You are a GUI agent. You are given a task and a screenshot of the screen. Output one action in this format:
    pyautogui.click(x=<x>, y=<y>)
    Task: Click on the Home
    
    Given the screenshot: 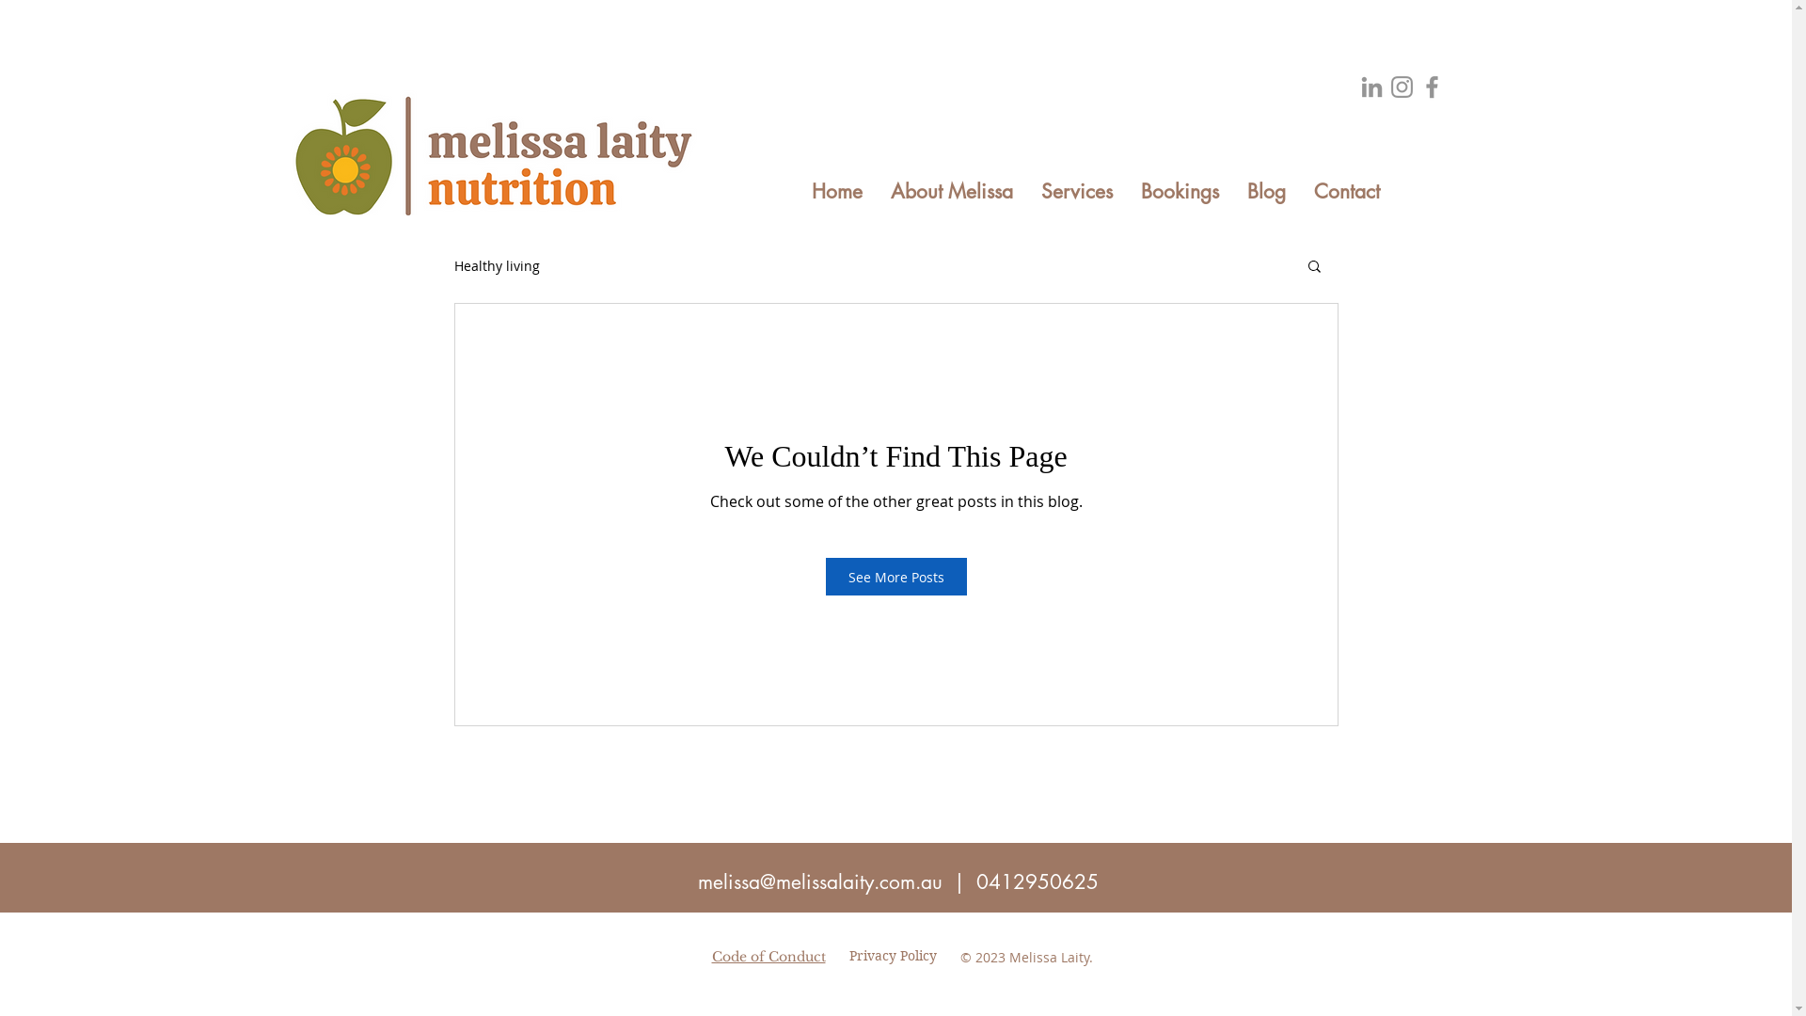 What is the action you would take?
    pyautogui.click(x=837, y=192)
    